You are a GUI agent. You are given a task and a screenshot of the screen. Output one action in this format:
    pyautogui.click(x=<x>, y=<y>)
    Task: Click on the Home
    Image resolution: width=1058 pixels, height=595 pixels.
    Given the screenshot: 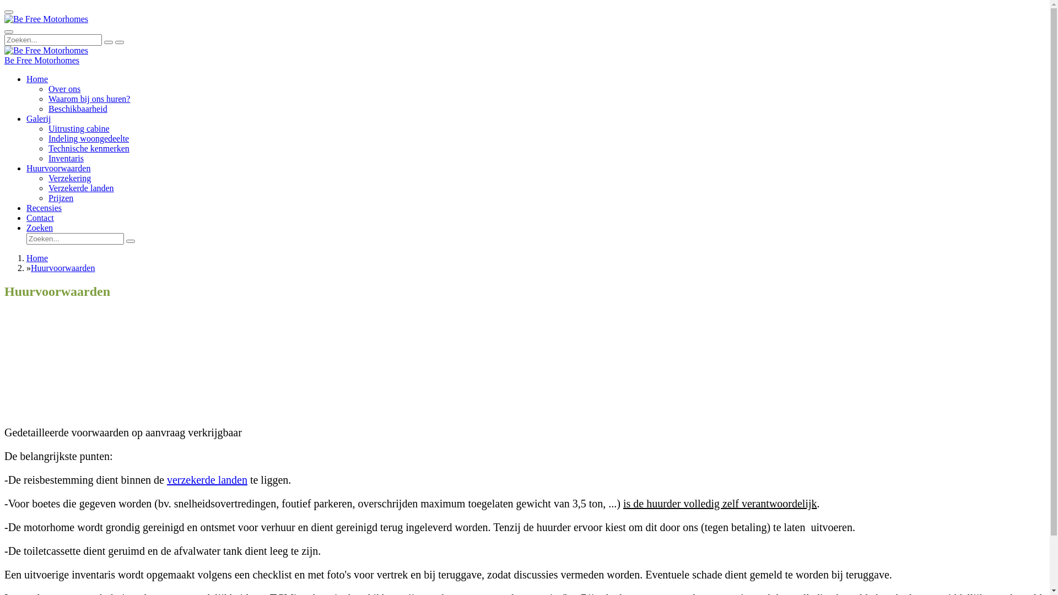 What is the action you would take?
    pyautogui.click(x=37, y=258)
    